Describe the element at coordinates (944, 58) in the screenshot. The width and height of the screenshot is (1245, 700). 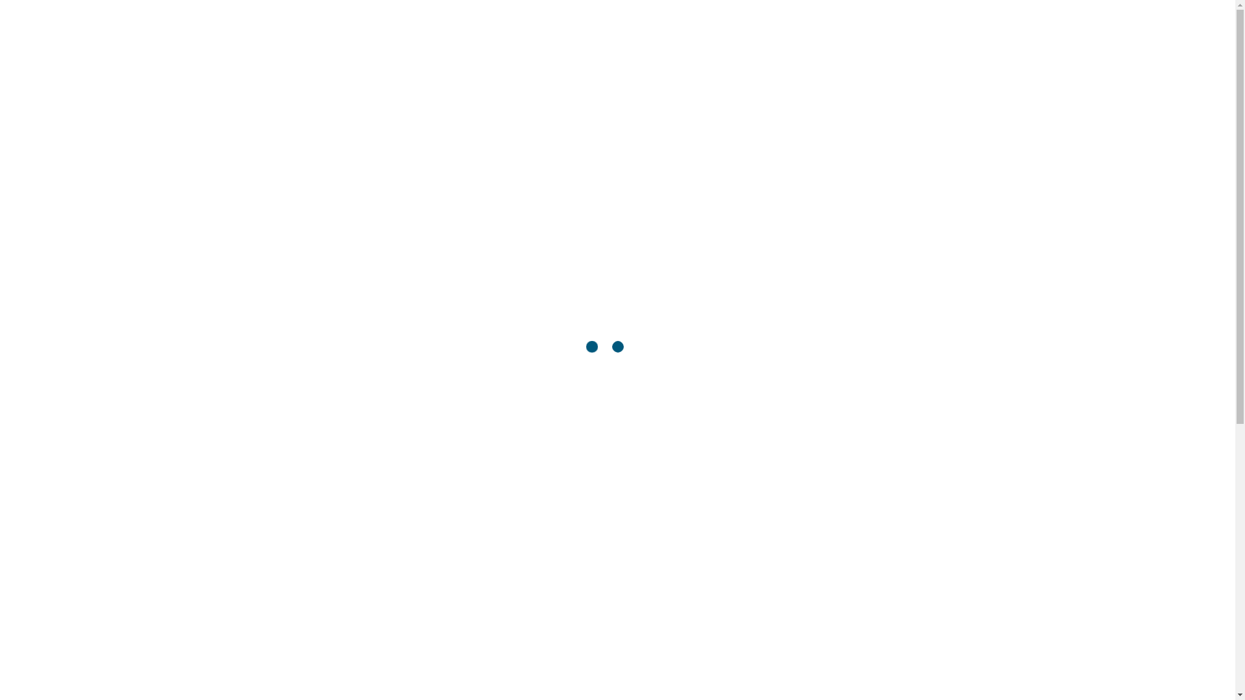
I see `BOOK ONLINE` at that location.